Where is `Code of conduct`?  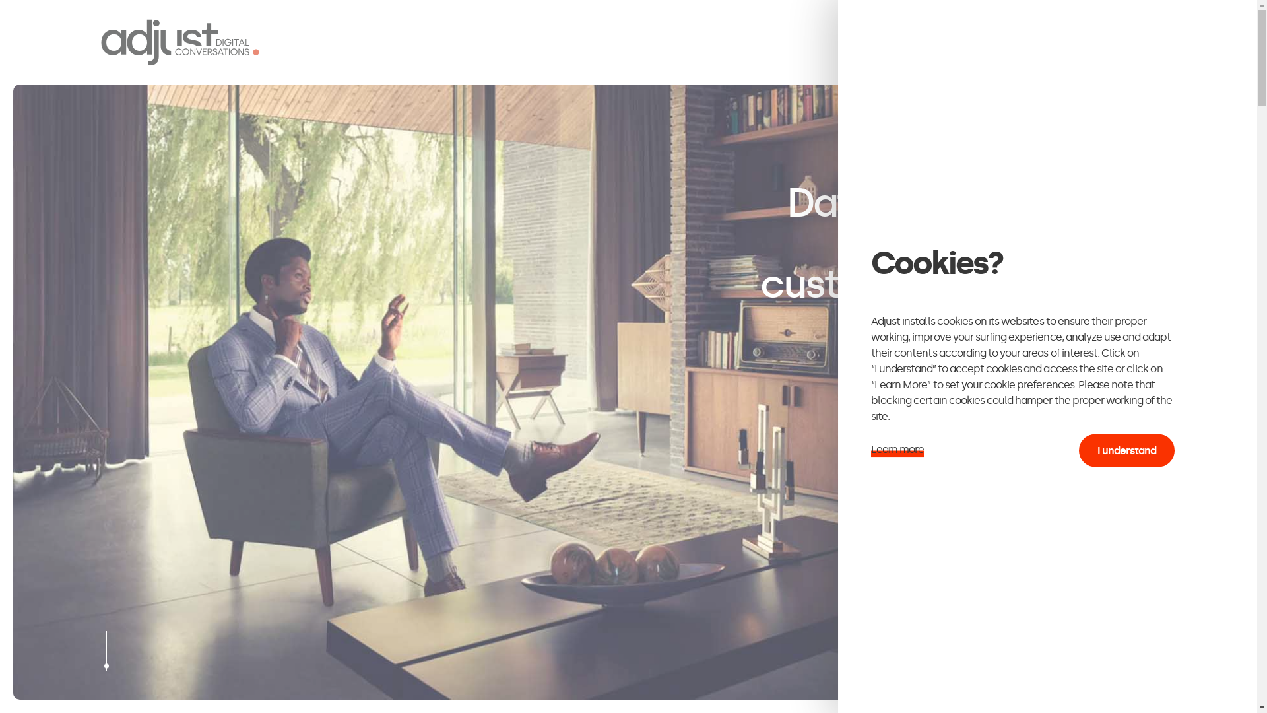
Code of conduct is located at coordinates (1055, 691).